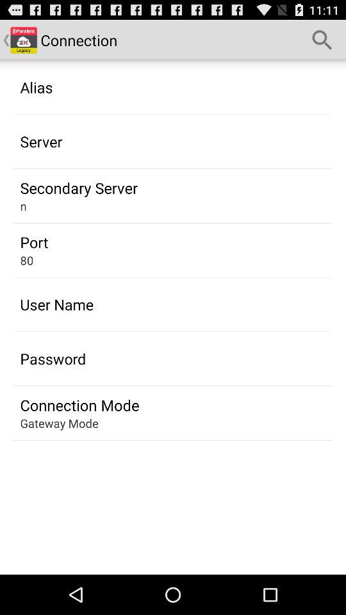 This screenshot has width=346, height=615. What do you see at coordinates (56, 304) in the screenshot?
I see `choose the item below the 80 item` at bounding box center [56, 304].